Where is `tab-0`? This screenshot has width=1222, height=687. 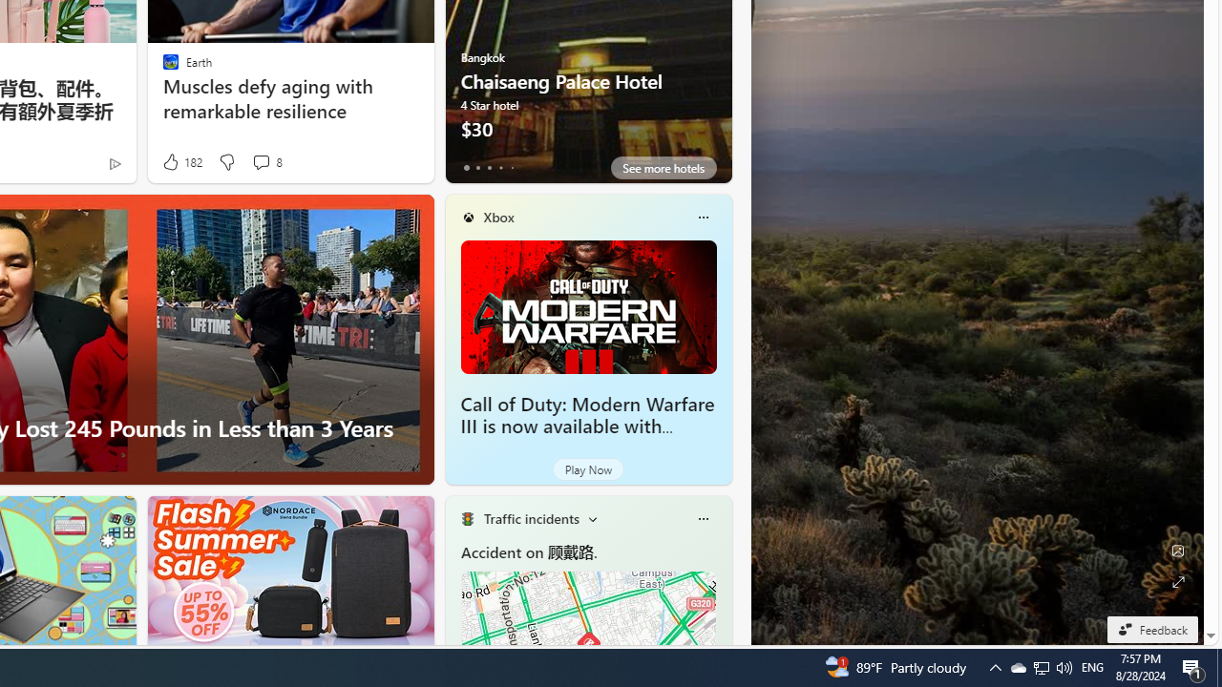 tab-0 is located at coordinates (466, 168).